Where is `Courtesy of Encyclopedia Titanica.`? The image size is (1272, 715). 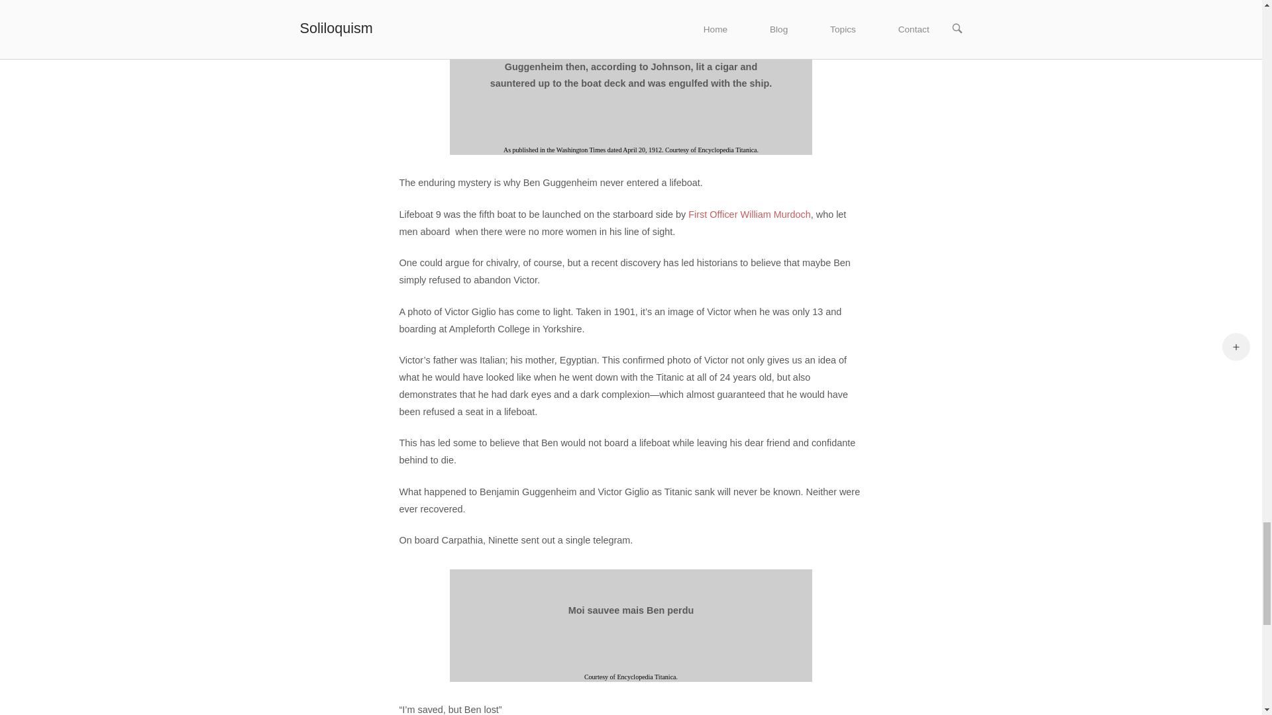
Courtesy of Encyclopedia Titanica. is located at coordinates (631, 677).